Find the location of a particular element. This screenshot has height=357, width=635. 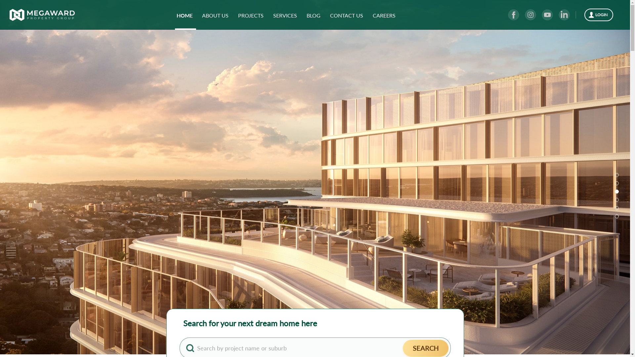

CAREERS is located at coordinates (384, 15).